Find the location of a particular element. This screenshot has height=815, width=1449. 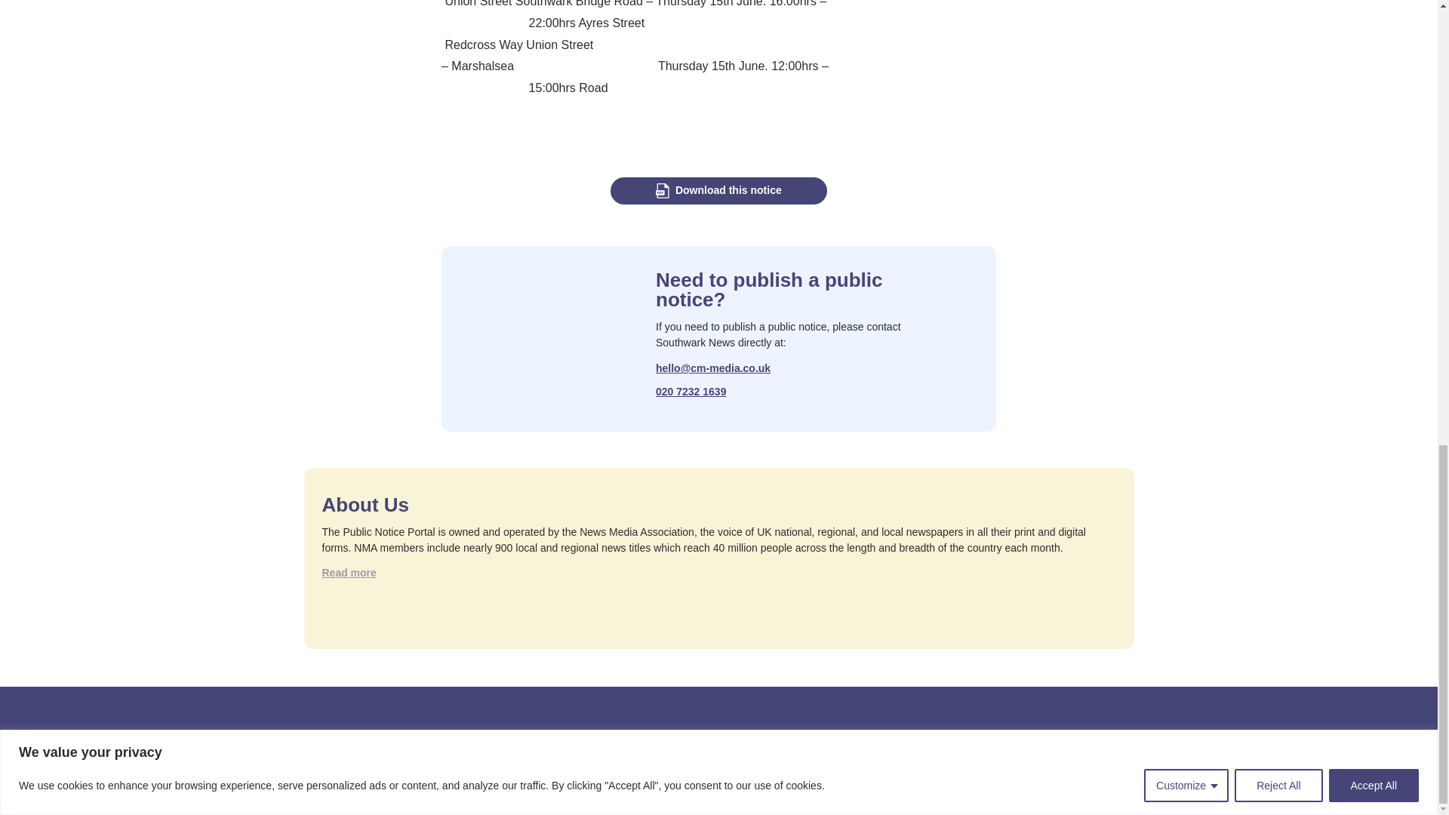

Cookies is located at coordinates (989, 751).